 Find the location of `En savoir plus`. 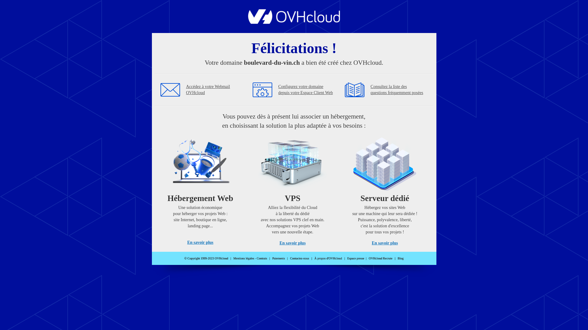

En savoir plus is located at coordinates (293, 243).